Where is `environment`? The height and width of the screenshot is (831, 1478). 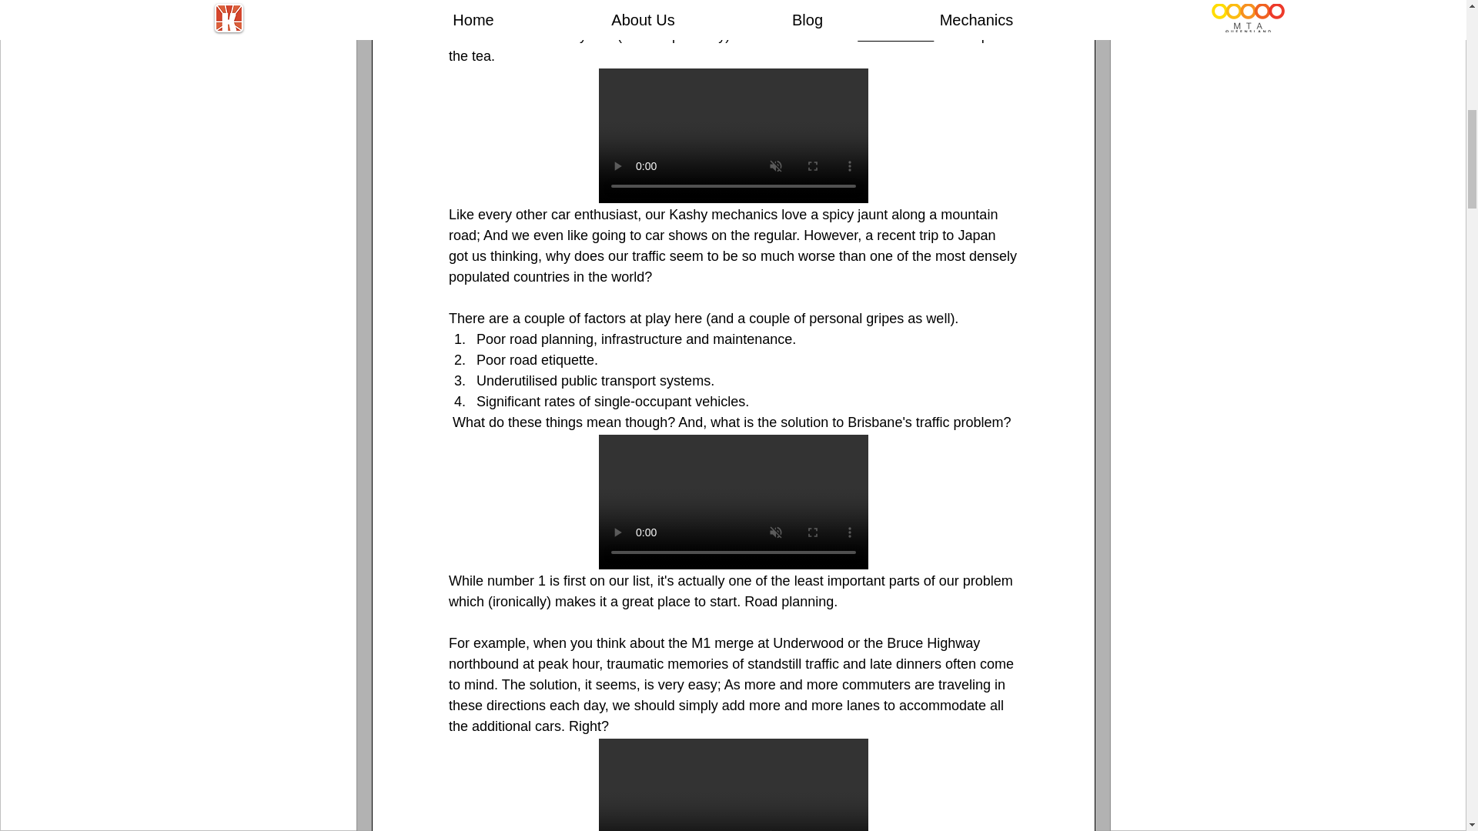 environment is located at coordinates (895, 35).